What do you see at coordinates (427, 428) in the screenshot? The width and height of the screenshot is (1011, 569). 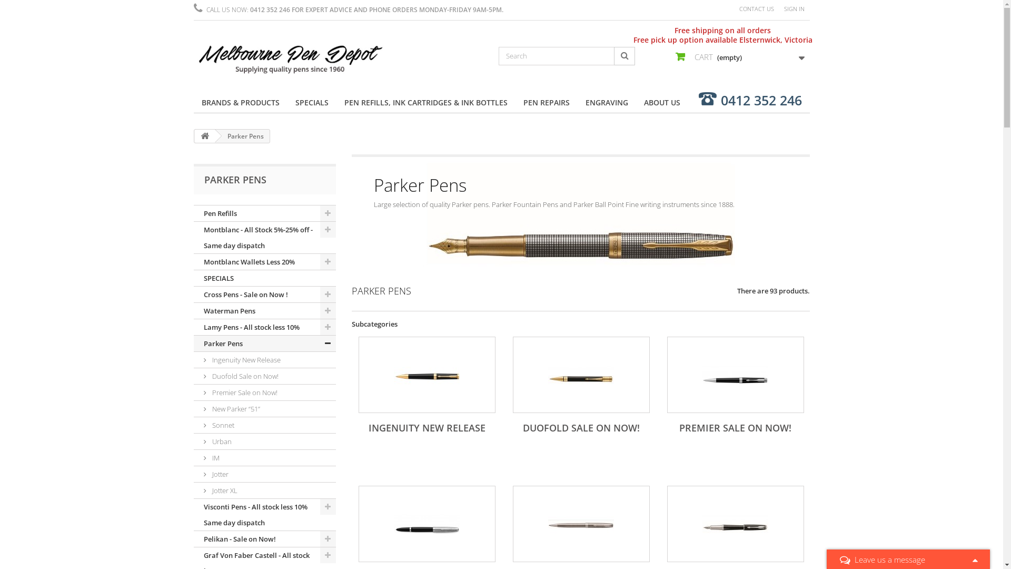 I see `INGENUITY NEW RELEASE` at bounding box center [427, 428].